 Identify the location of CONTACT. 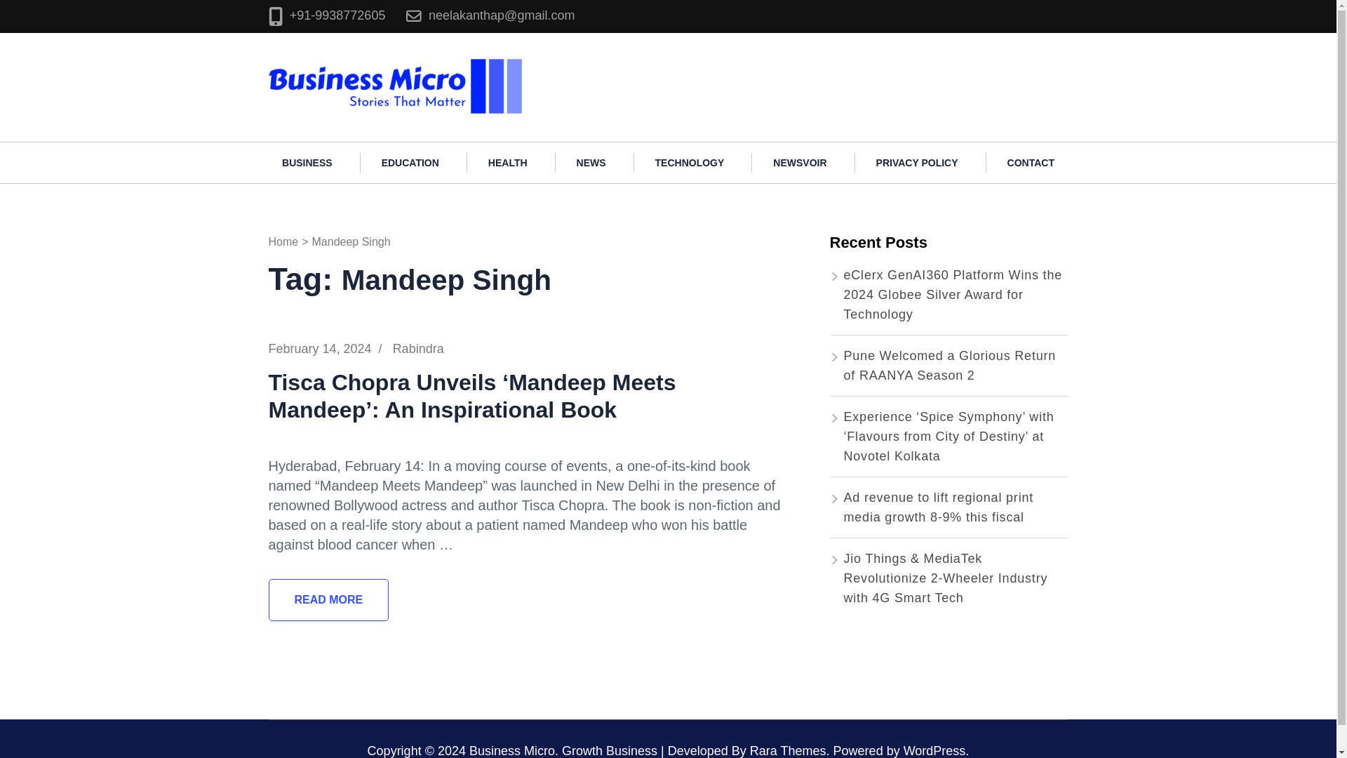
(1030, 163).